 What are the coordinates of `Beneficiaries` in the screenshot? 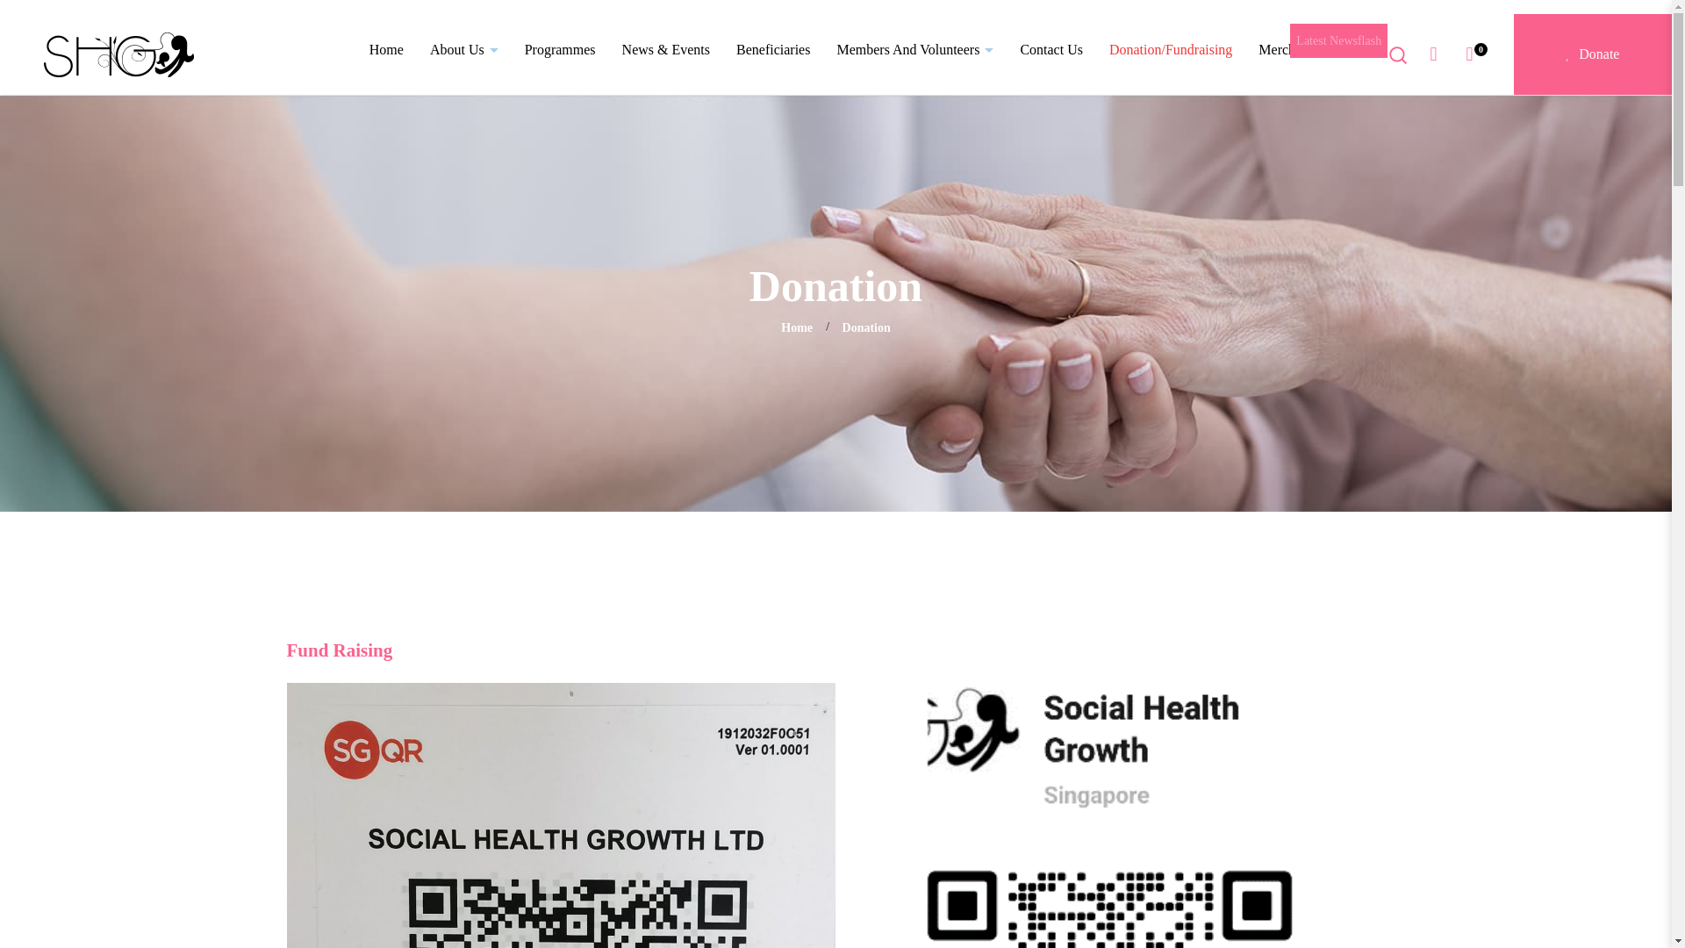 It's located at (786, 50).